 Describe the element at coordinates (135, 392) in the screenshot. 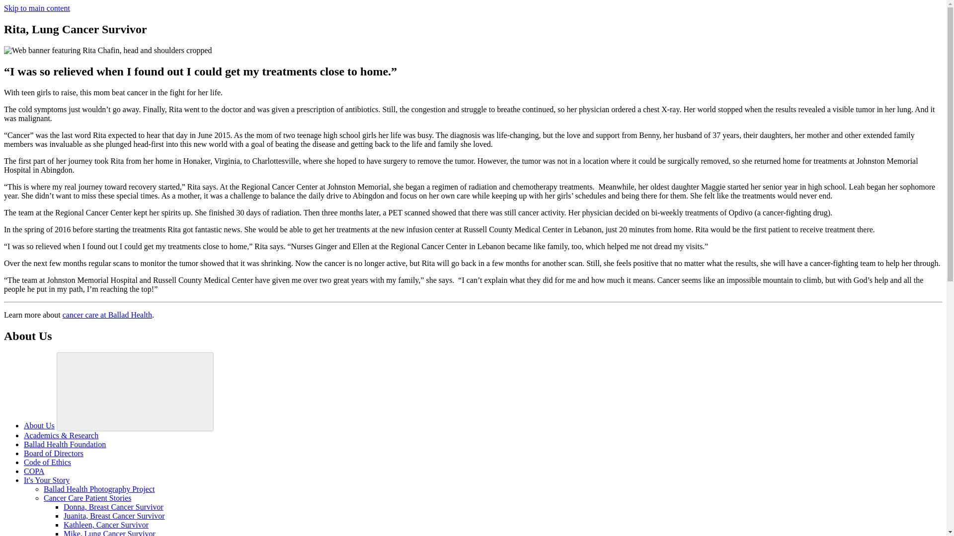

I see `Your browser does not support SVGs.` at that location.